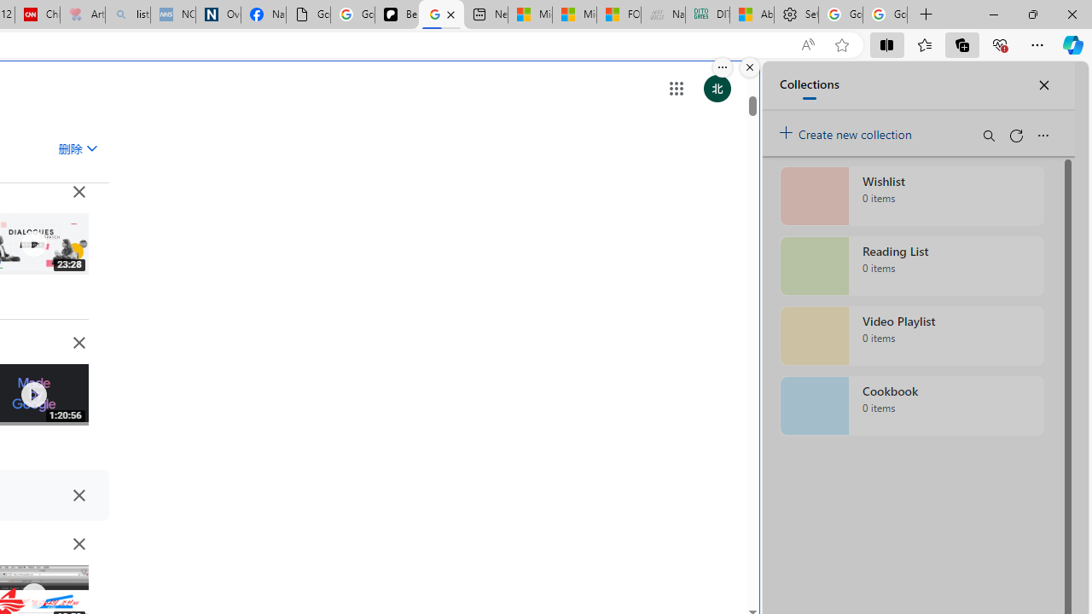  Describe the element at coordinates (752, 15) in the screenshot. I see `Aberdeen, Hong Kong SAR hourly forecast | Microsoft Weather` at that location.